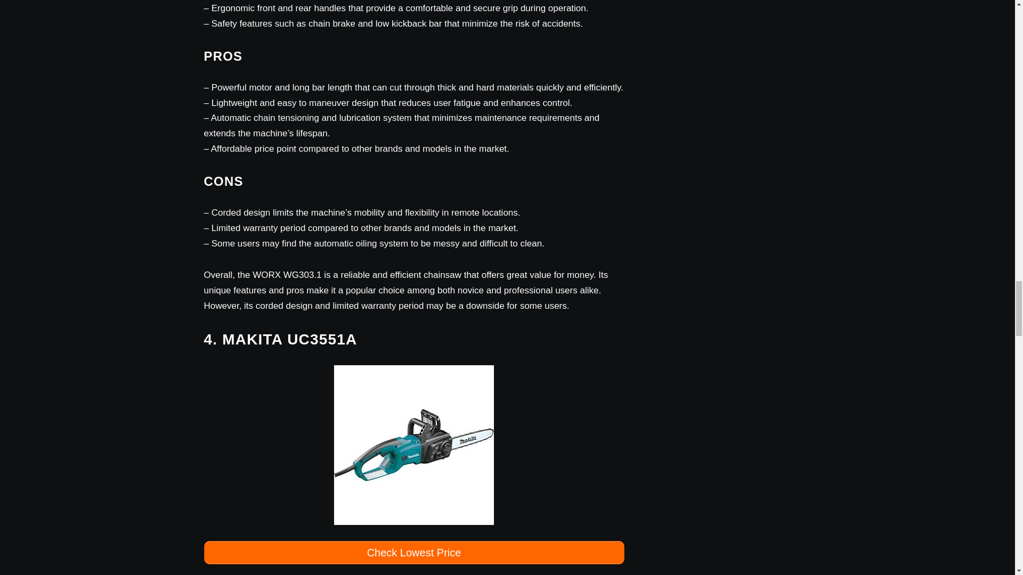 Image resolution: width=1023 pixels, height=575 pixels. Describe the element at coordinates (413, 553) in the screenshot. I see `Check Lowest Price` at that location.